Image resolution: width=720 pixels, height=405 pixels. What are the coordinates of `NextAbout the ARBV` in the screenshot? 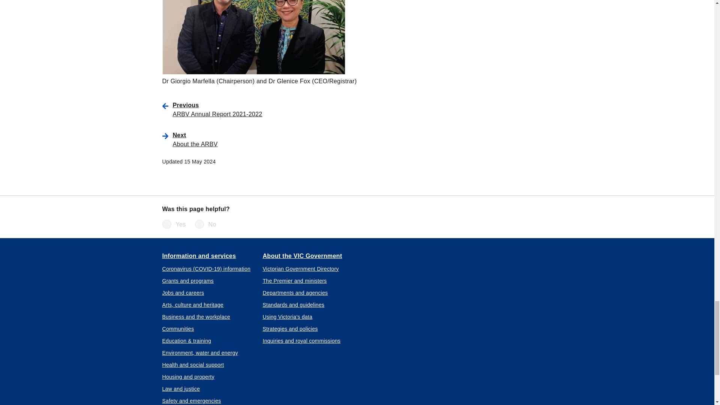 It's located at (279, 139).